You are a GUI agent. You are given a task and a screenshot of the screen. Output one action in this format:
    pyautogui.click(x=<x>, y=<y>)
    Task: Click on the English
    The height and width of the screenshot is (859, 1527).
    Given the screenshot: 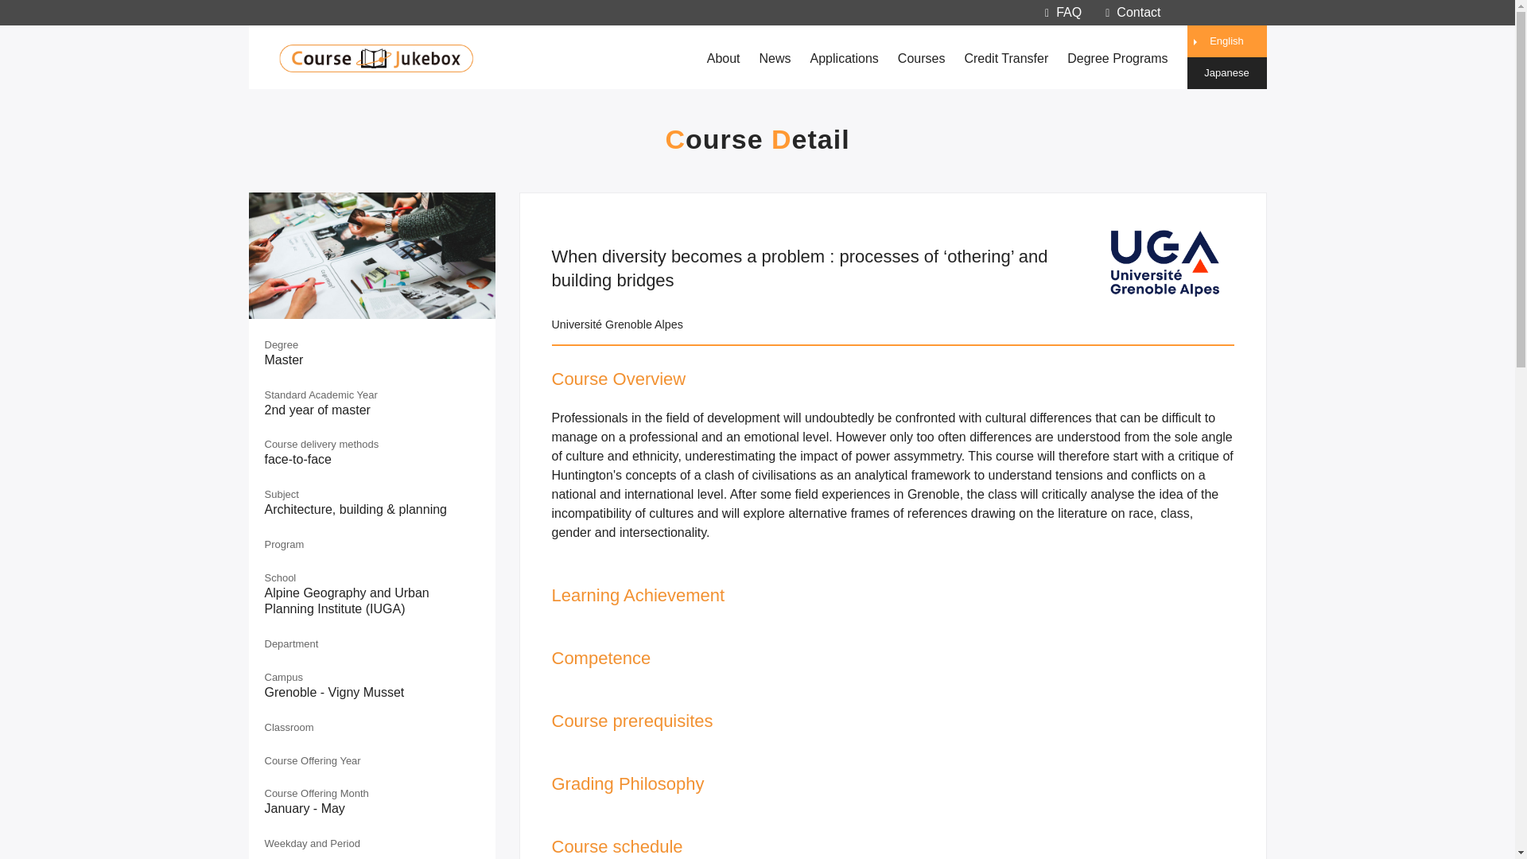 What is the action you would take?
    pyautogui.click(x=1226, y=41)
    